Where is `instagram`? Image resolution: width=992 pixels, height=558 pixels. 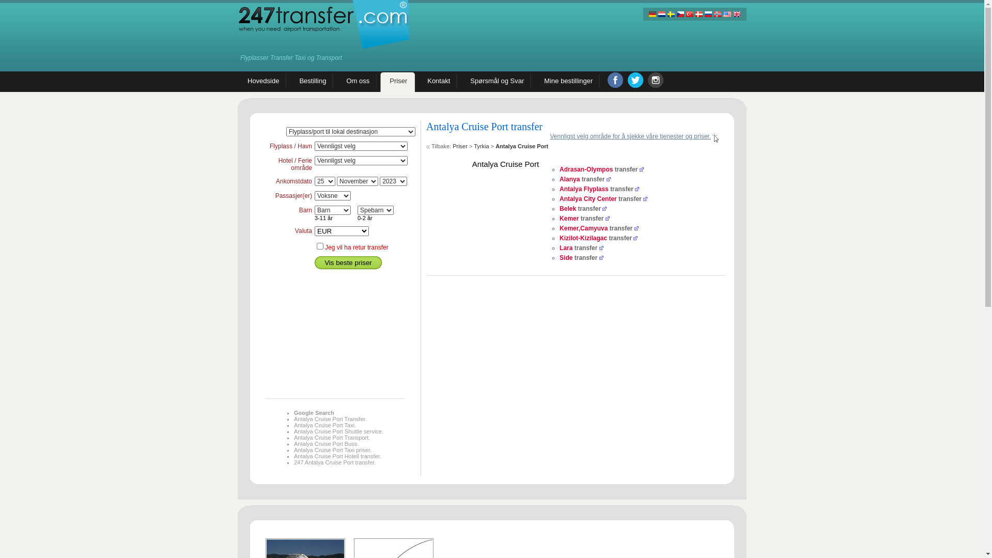
instagram is located at coordinates (656, 80).